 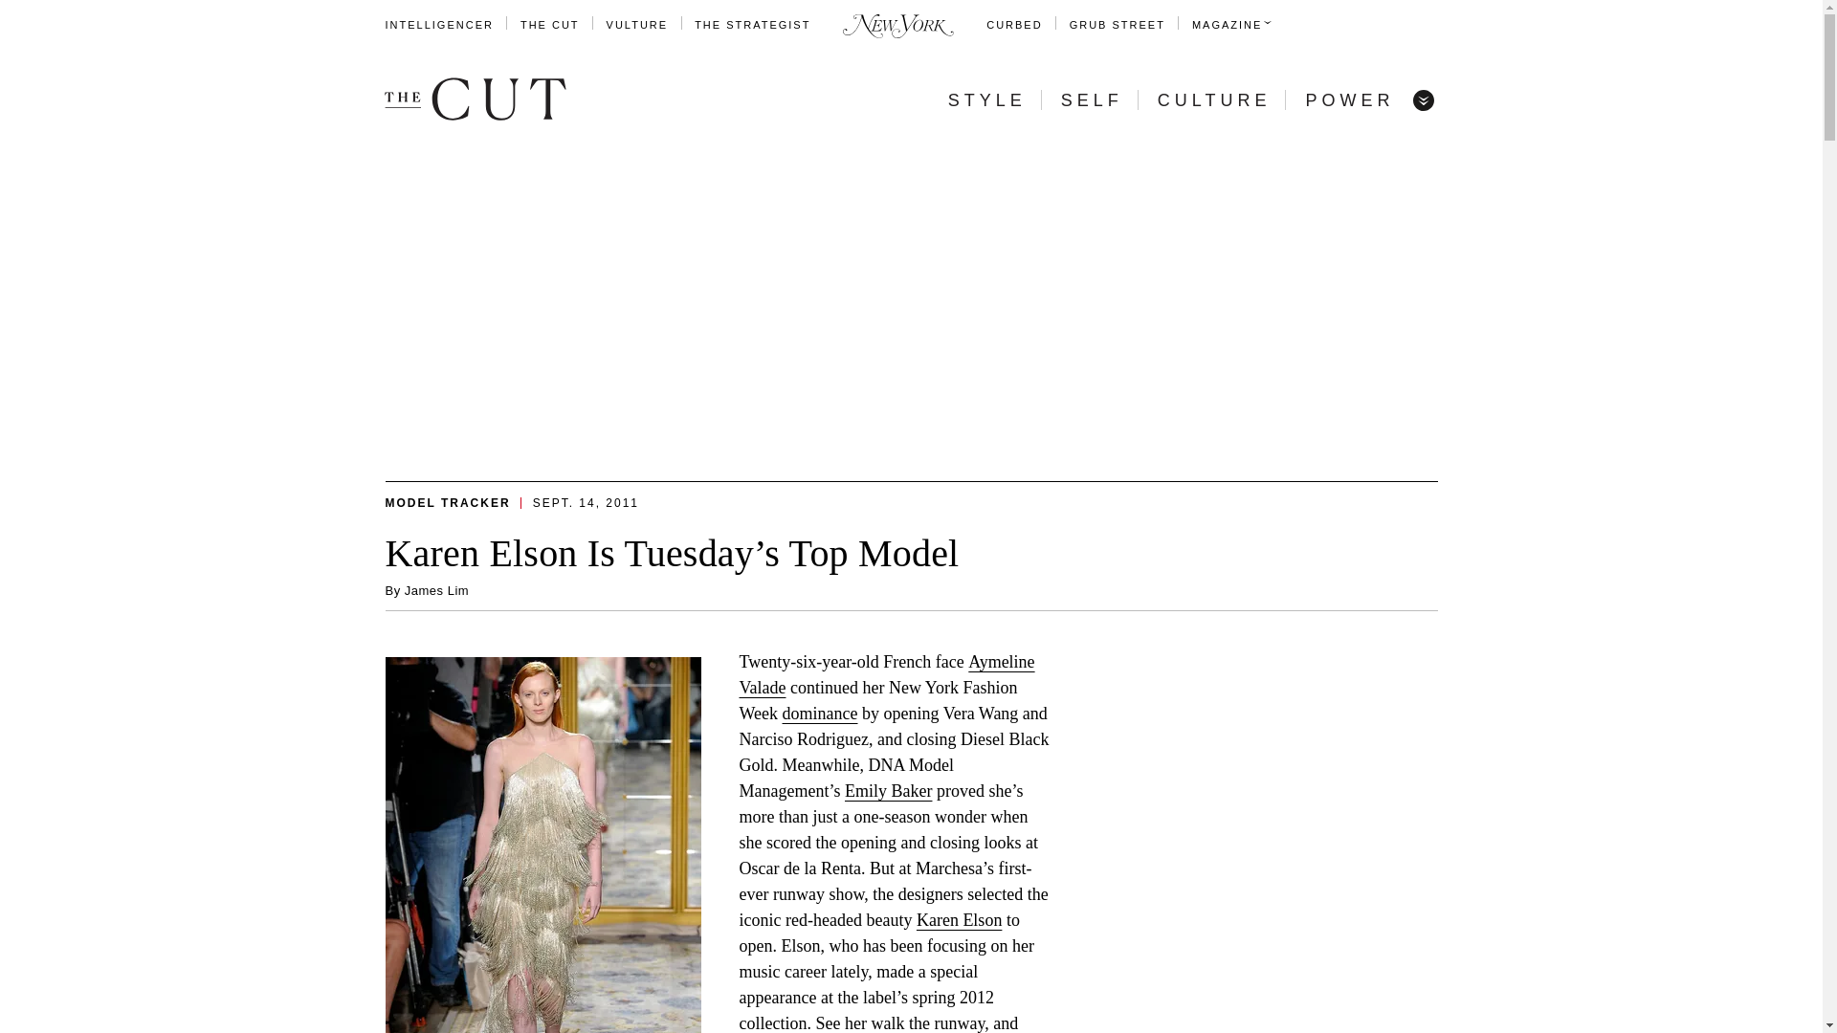 What do you see at coordinates (1092, 99) in the screenshot?
I see `SELF` at bounding box center [1092, 99].